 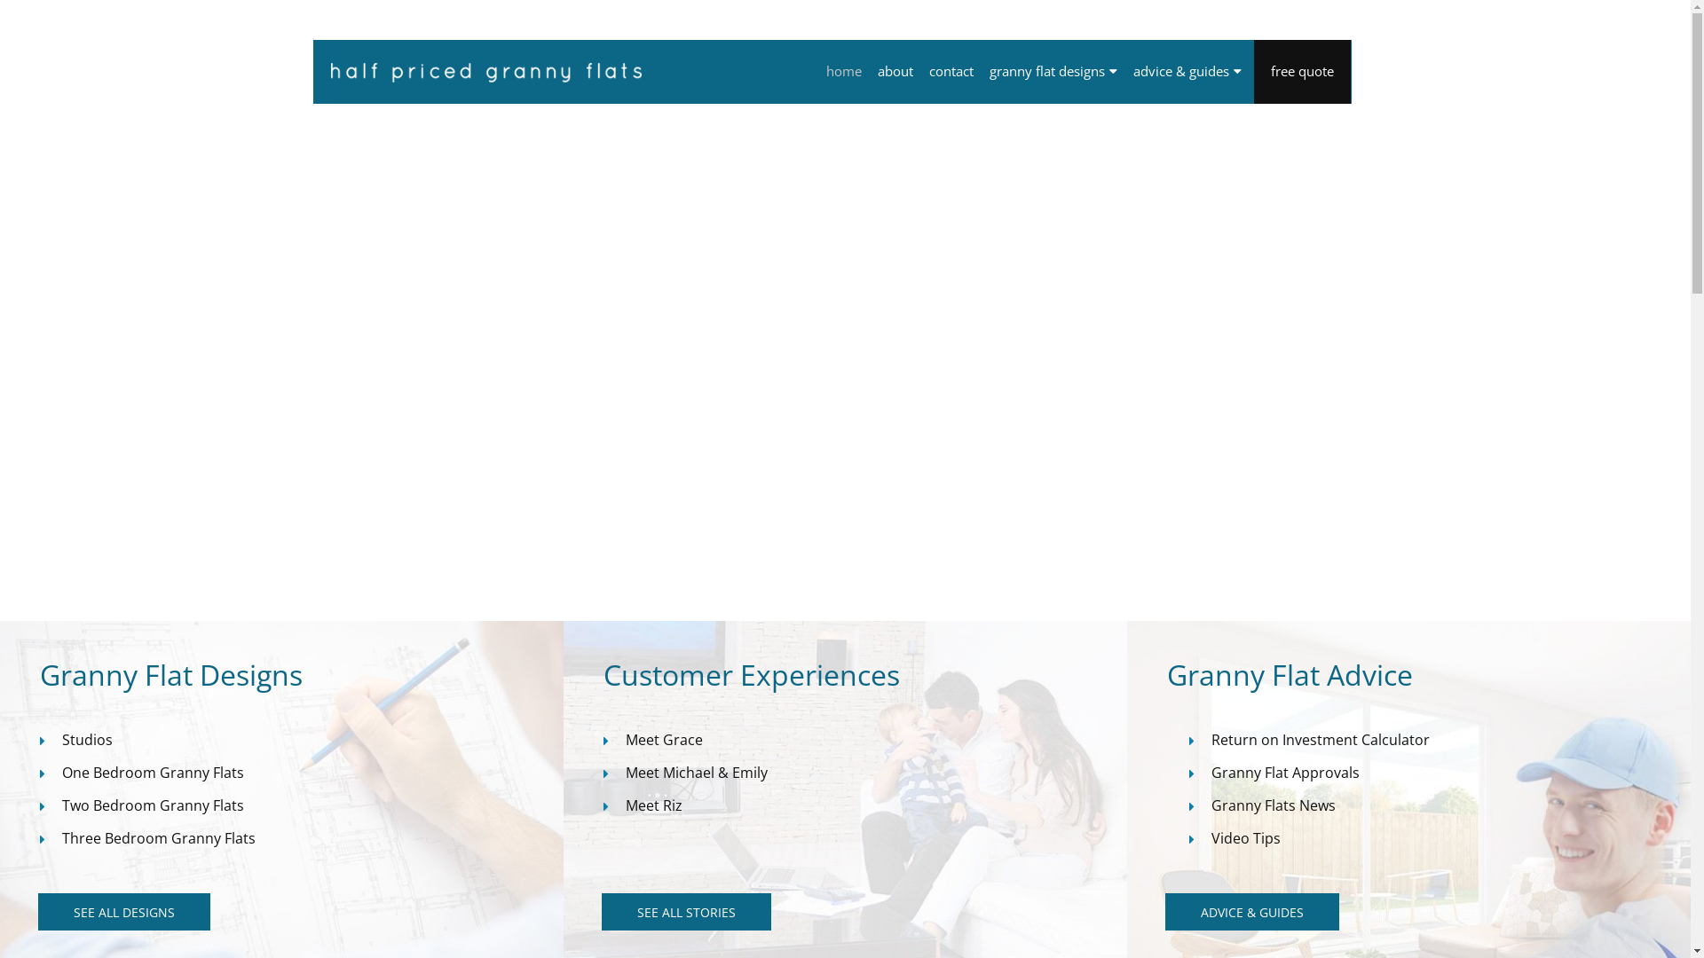 I want to click on Customer Experiences, so click(x=865, y=675).